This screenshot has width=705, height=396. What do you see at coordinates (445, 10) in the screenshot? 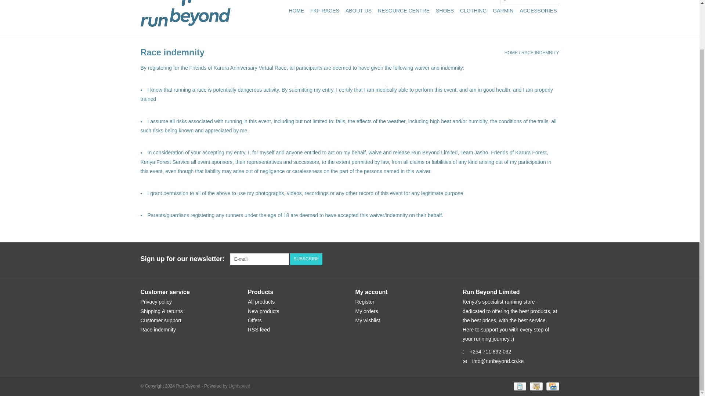
I see `SHOES` at bounding box center [445, 10].